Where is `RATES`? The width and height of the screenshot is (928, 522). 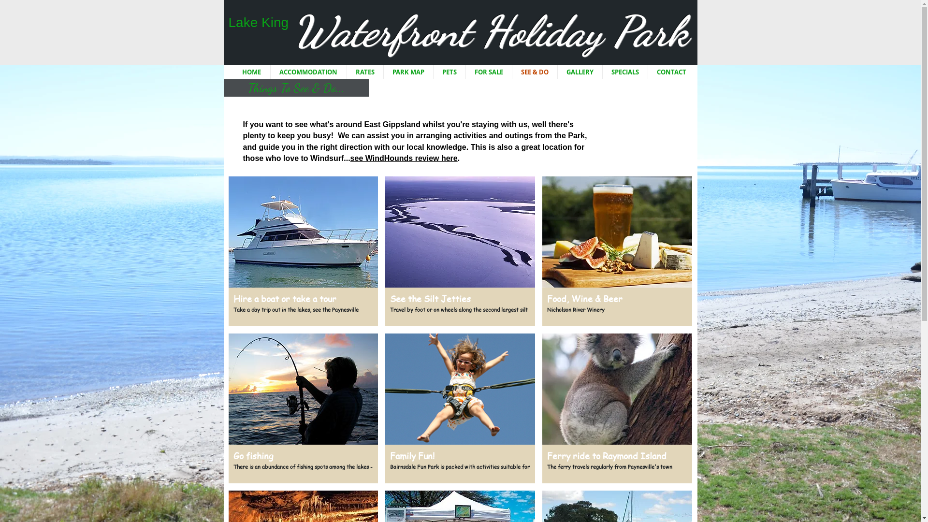
RATES is located at coordinates (365, 72).